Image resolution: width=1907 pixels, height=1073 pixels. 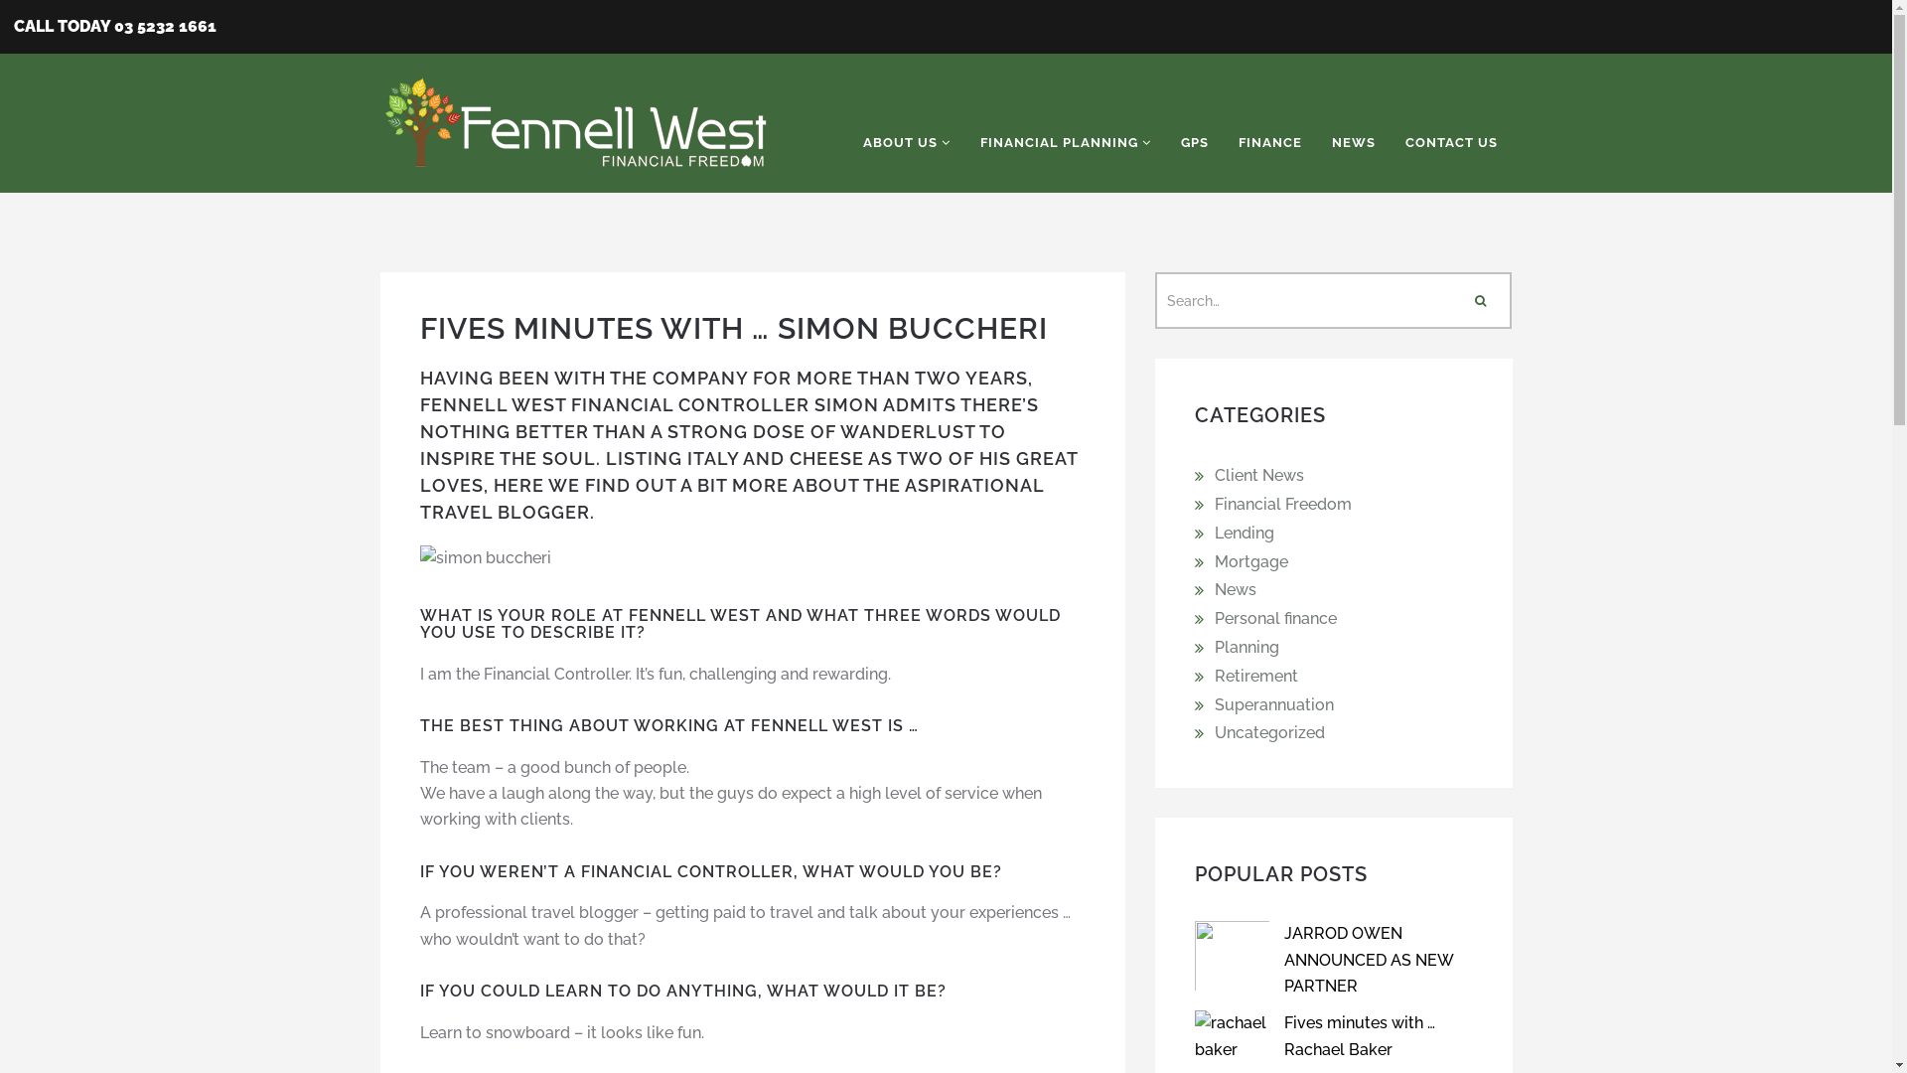 What do you see at coordinates (1235, 590) in the screenshot?
I see `News` at bounding box center [1235, 590].